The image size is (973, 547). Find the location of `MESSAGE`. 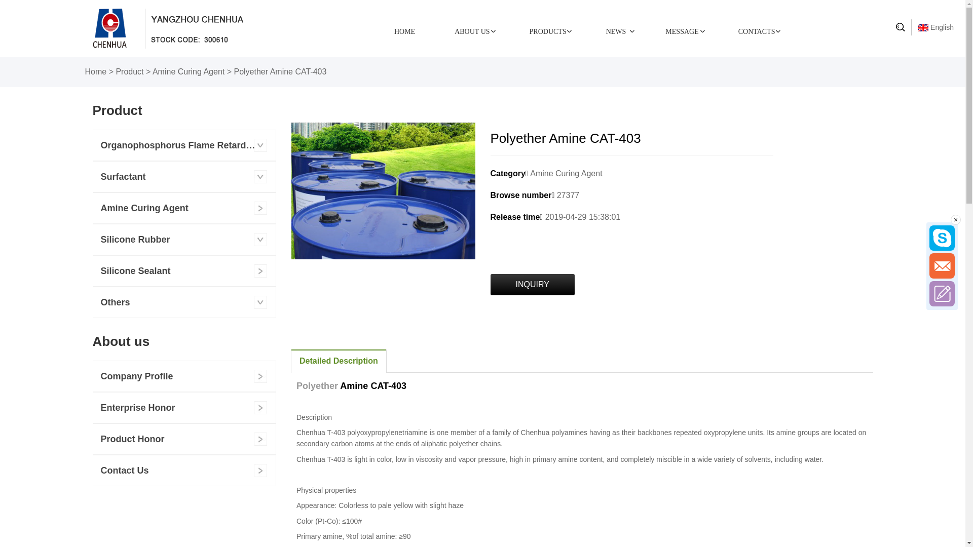

MESSAGE is located at coordinates (682, 31).